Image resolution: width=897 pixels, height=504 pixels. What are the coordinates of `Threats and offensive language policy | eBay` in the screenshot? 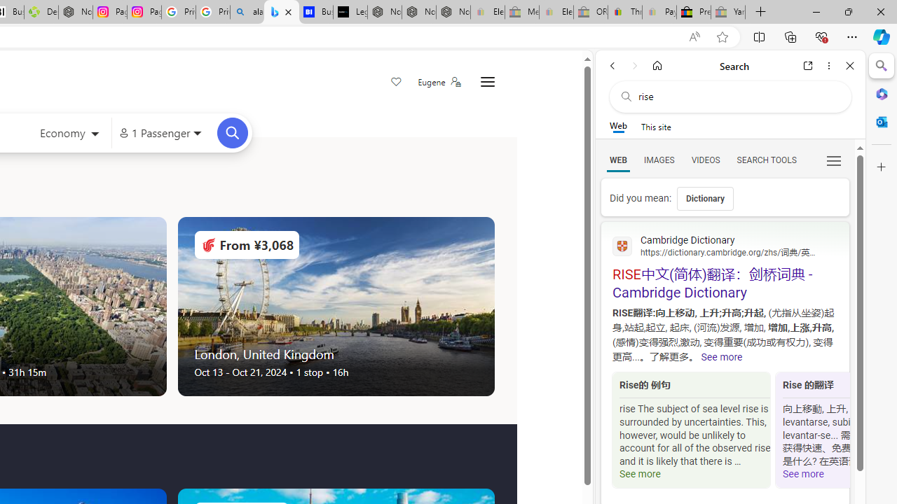 It's located at (625, 13).